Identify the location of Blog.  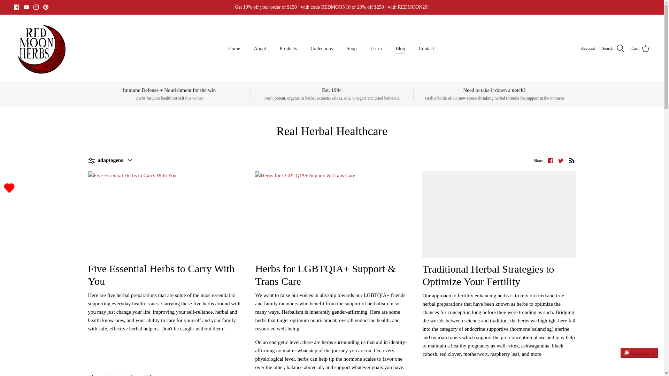
(400, 48).